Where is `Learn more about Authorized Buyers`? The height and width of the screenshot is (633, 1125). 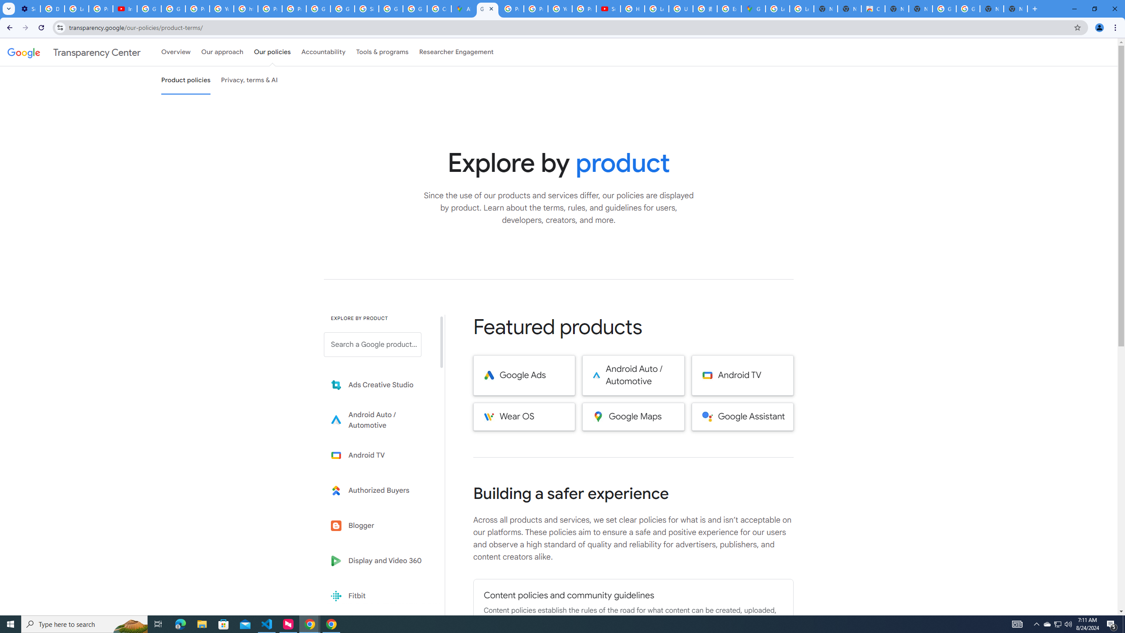 Learn more about Authorized Buyers is located at coordinates (379, 491).